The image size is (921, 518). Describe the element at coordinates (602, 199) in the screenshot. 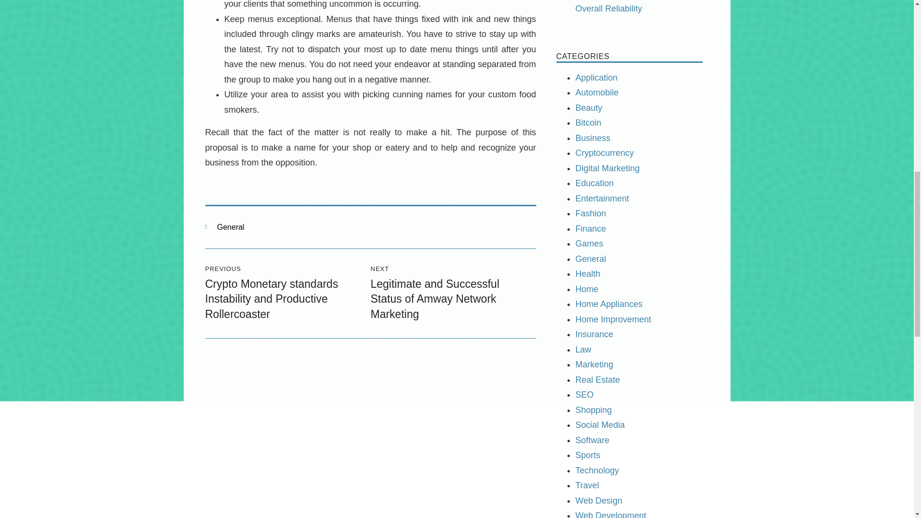

I see `Entertainment` at that location.